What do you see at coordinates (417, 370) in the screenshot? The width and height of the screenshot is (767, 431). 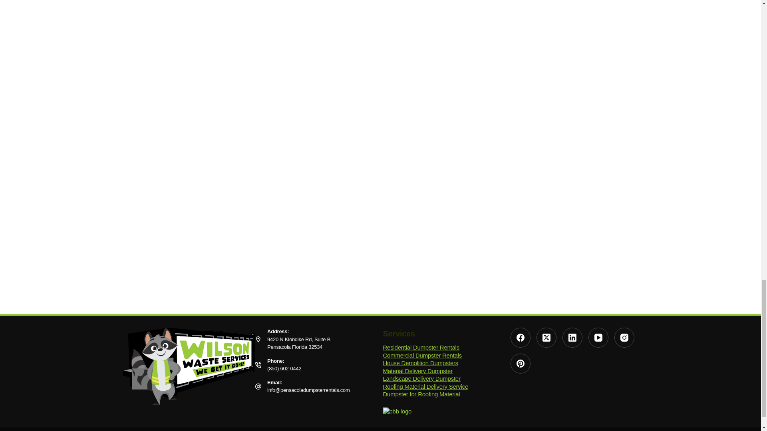 I see `Material Delivery Dumpster` at bounding box center [417, 370].